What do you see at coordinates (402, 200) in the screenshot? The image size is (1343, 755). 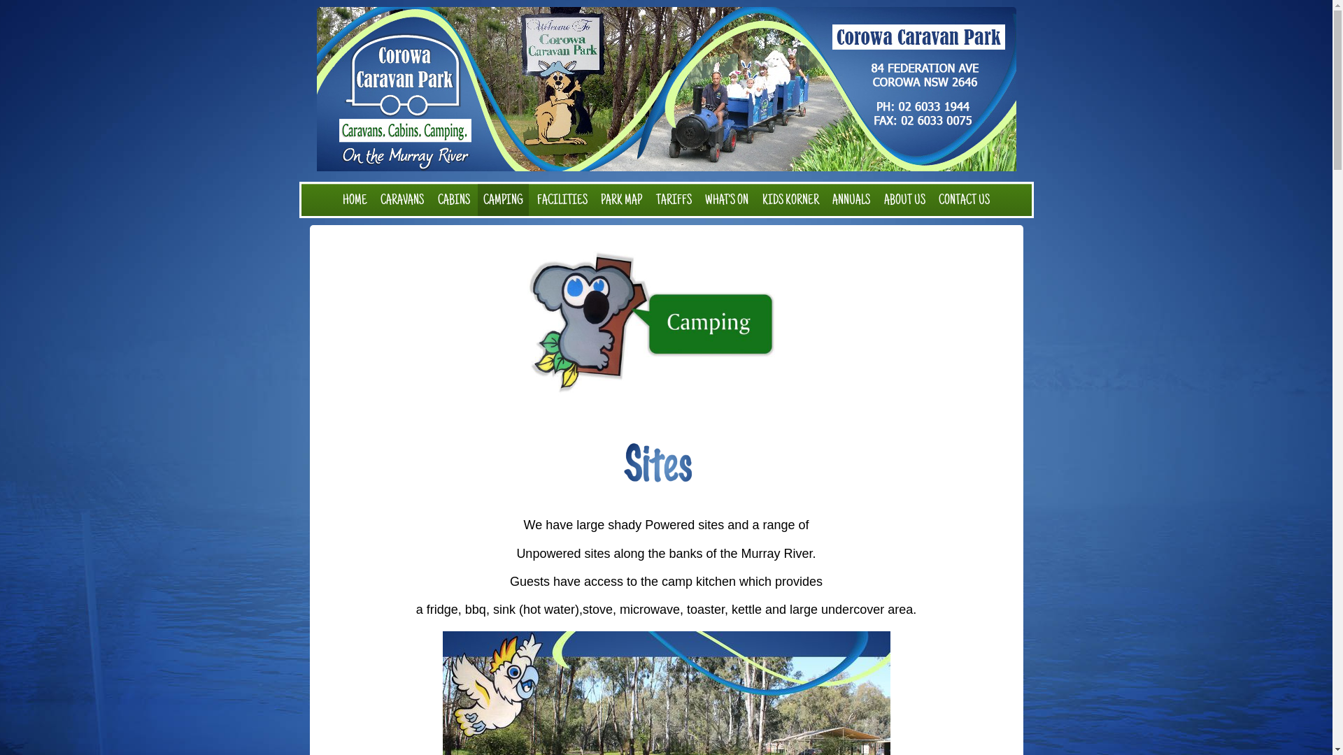 I see `CARAVANS` at bounding box center [402, 200].